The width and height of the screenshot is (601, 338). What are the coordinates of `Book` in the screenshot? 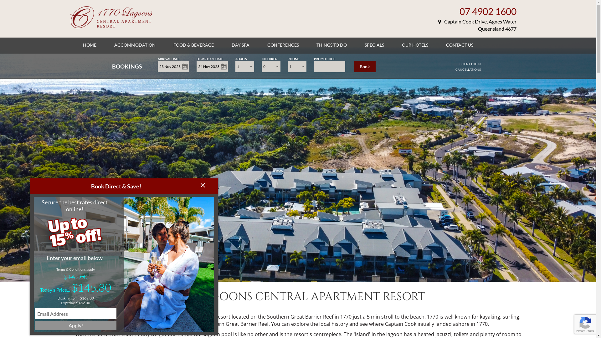 It's located at (365, 67).